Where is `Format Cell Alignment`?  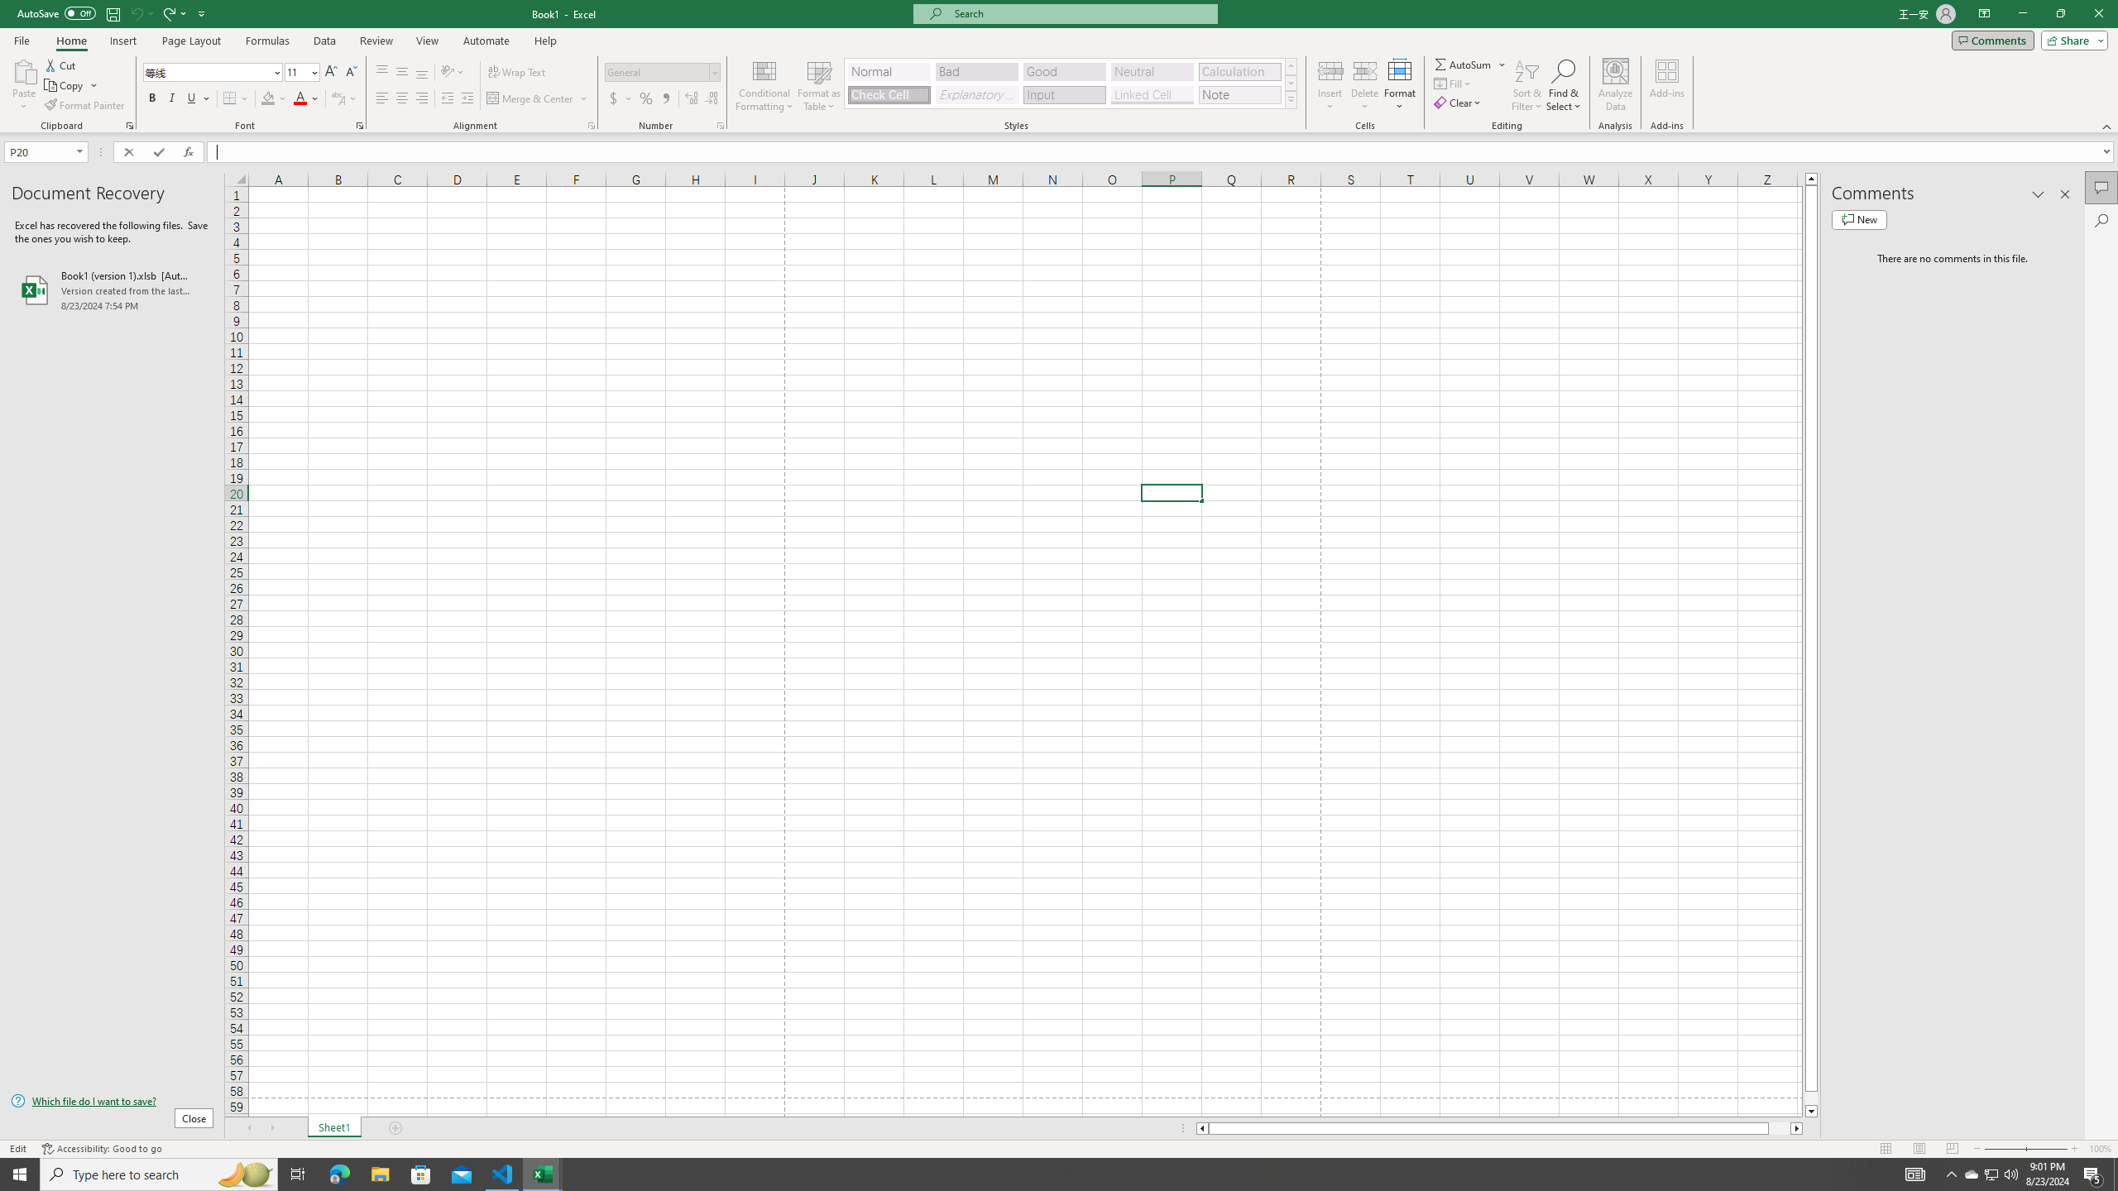 Format Cell Alignment is located at coordinates (591, 126).